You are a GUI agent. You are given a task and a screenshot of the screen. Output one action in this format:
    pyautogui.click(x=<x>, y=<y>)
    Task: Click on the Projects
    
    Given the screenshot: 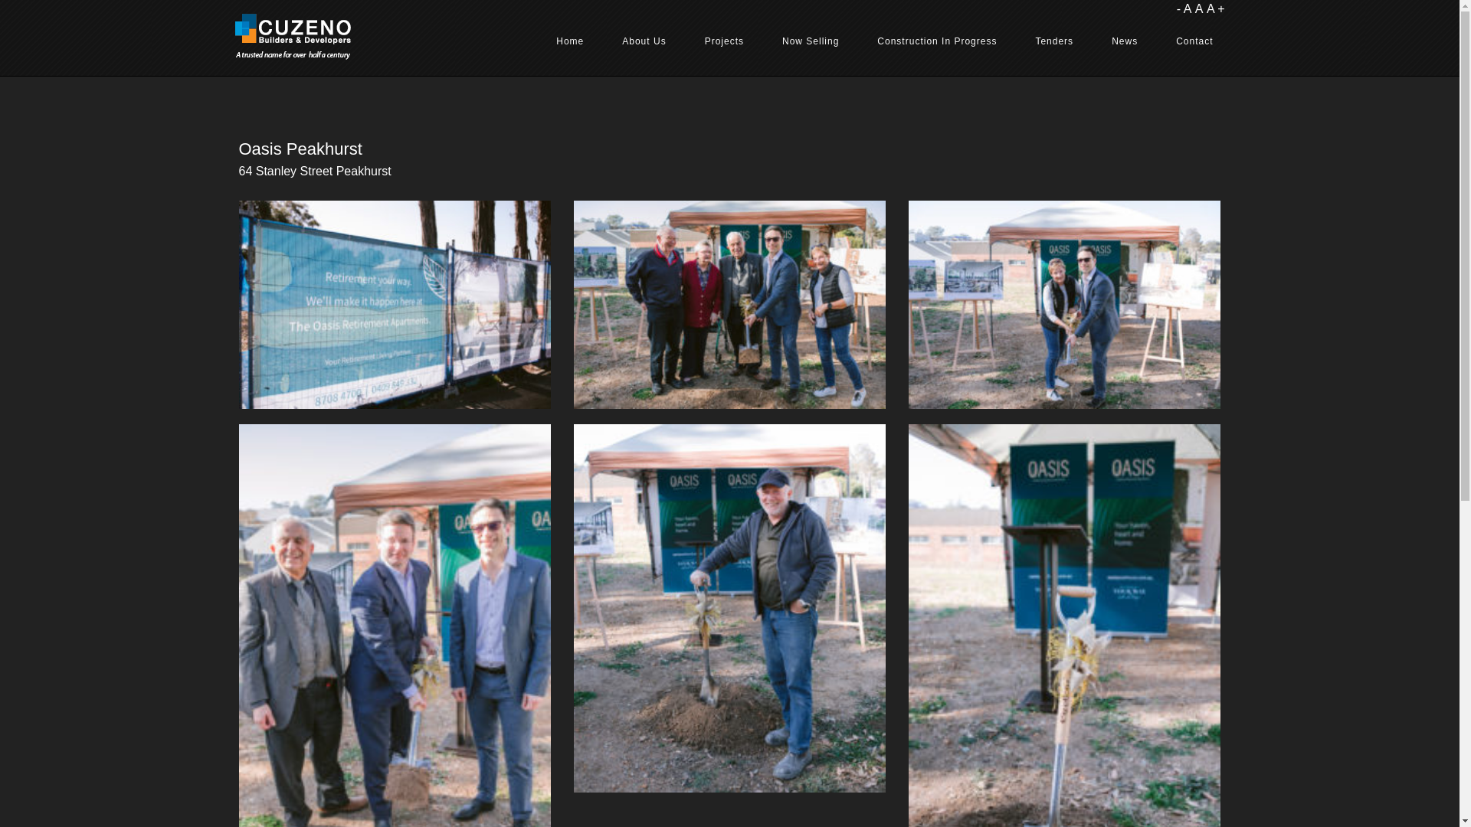 What is the action you would take?
    pyautogui.click(x=725, y=41)
    